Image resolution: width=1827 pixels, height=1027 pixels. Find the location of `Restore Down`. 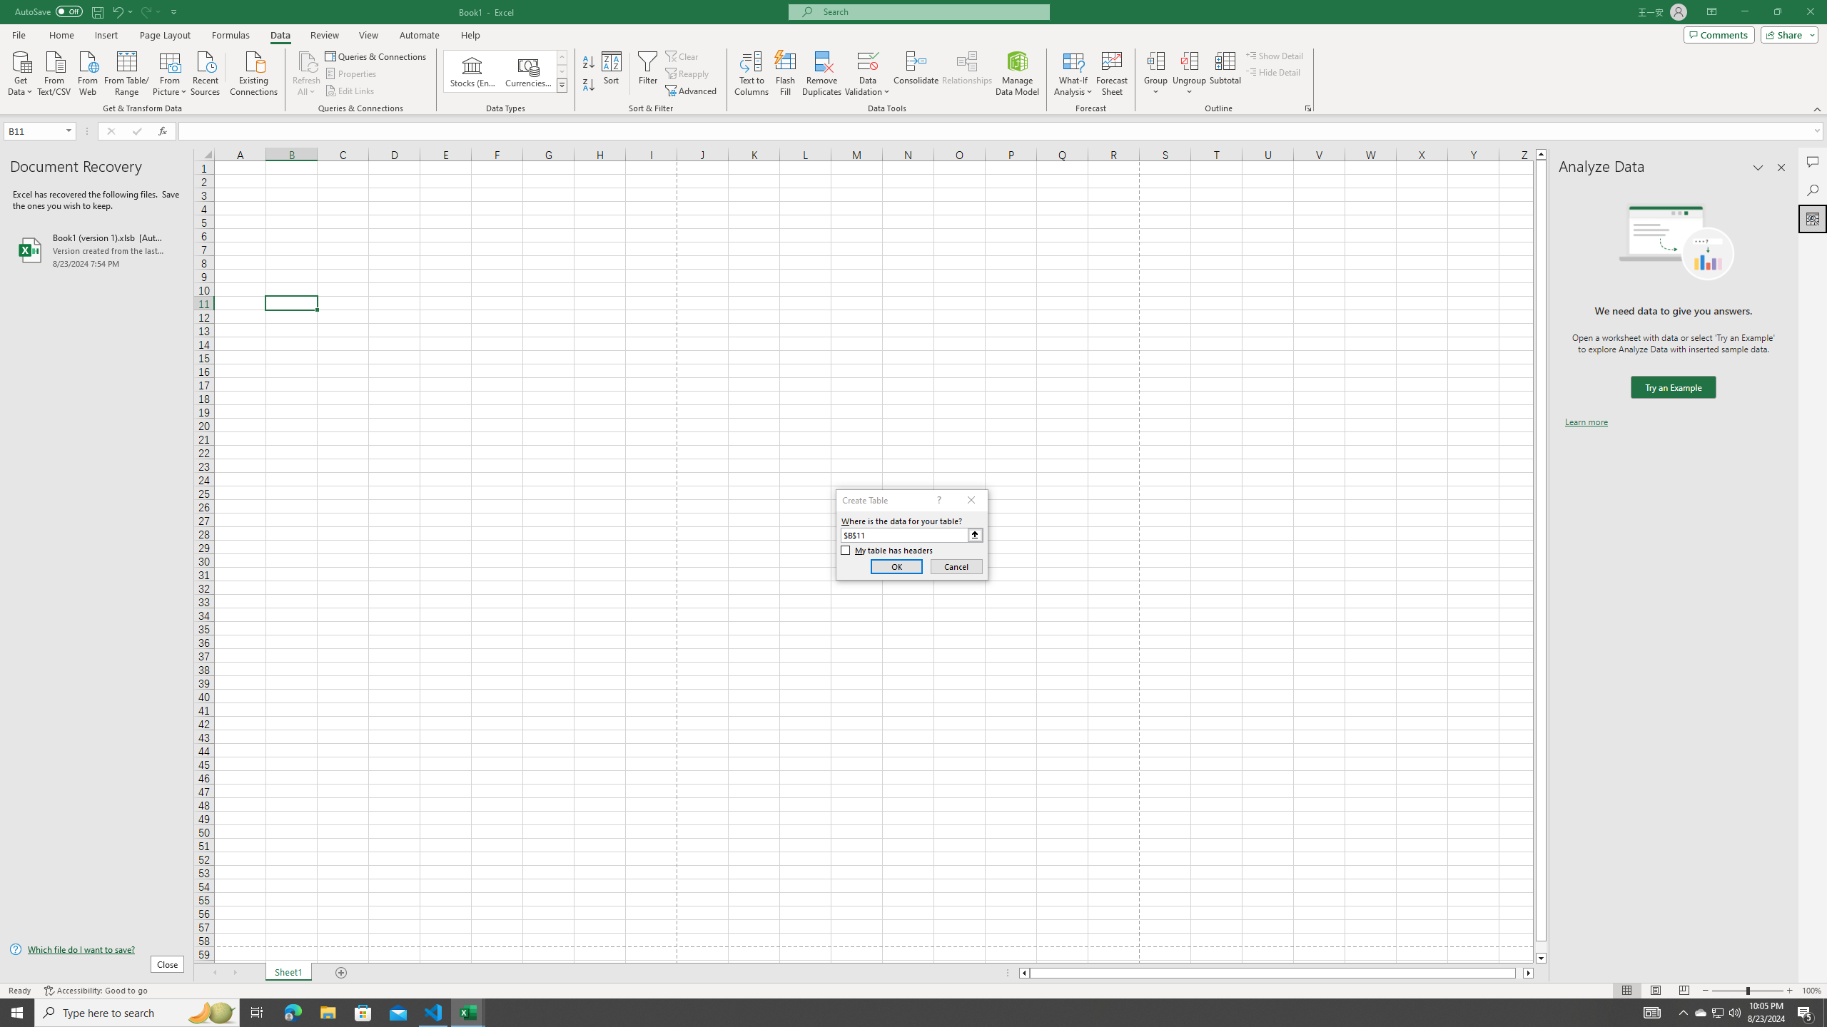

Restore Down is located at coordinates (1777, 12).